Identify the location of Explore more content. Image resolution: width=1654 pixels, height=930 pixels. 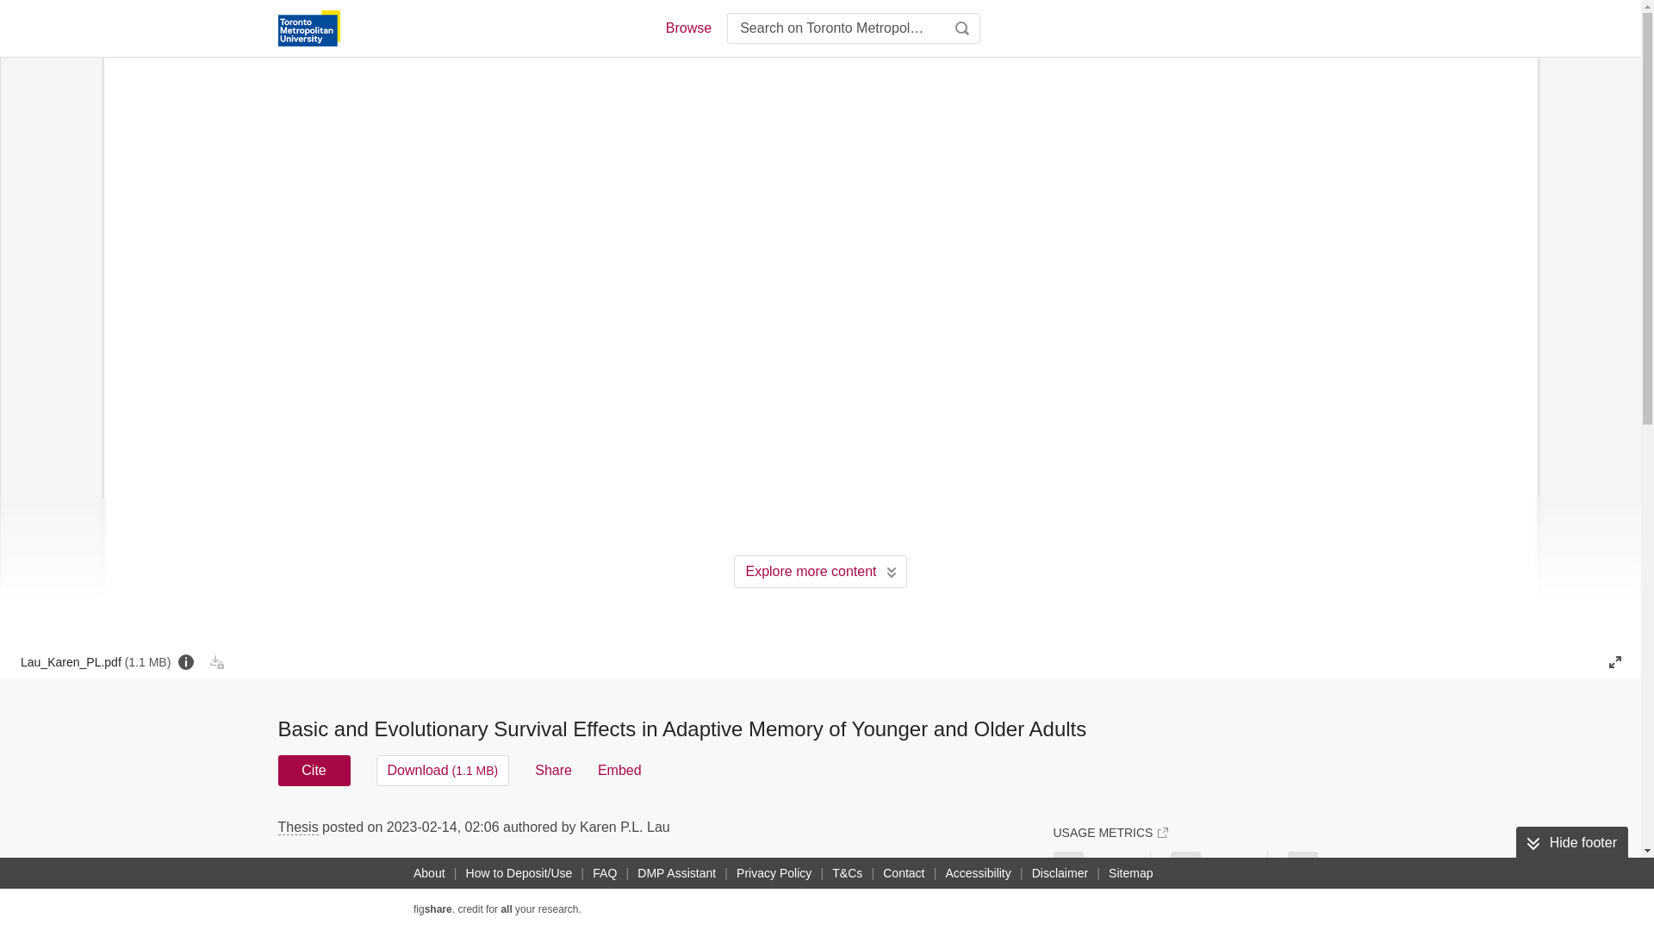
(820, 571).